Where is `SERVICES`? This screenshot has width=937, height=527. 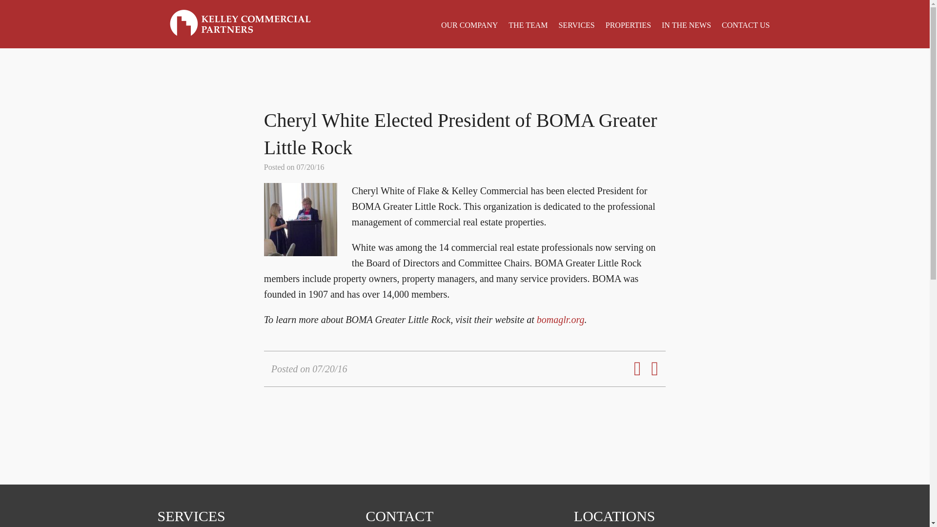
SERVICES is located at coordinates (576, 25).